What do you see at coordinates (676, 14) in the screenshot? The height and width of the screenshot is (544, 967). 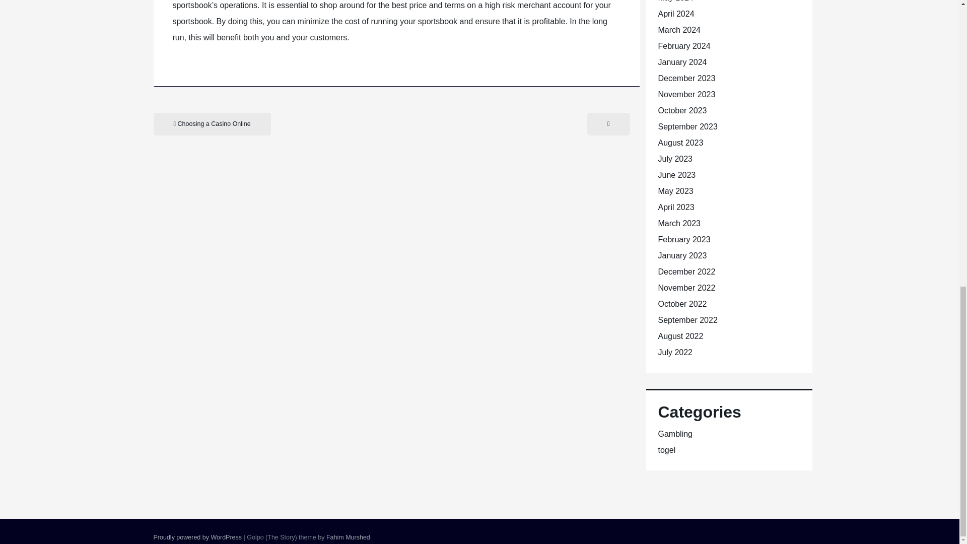 I see `April 2024` at bounding box center [676, 14].